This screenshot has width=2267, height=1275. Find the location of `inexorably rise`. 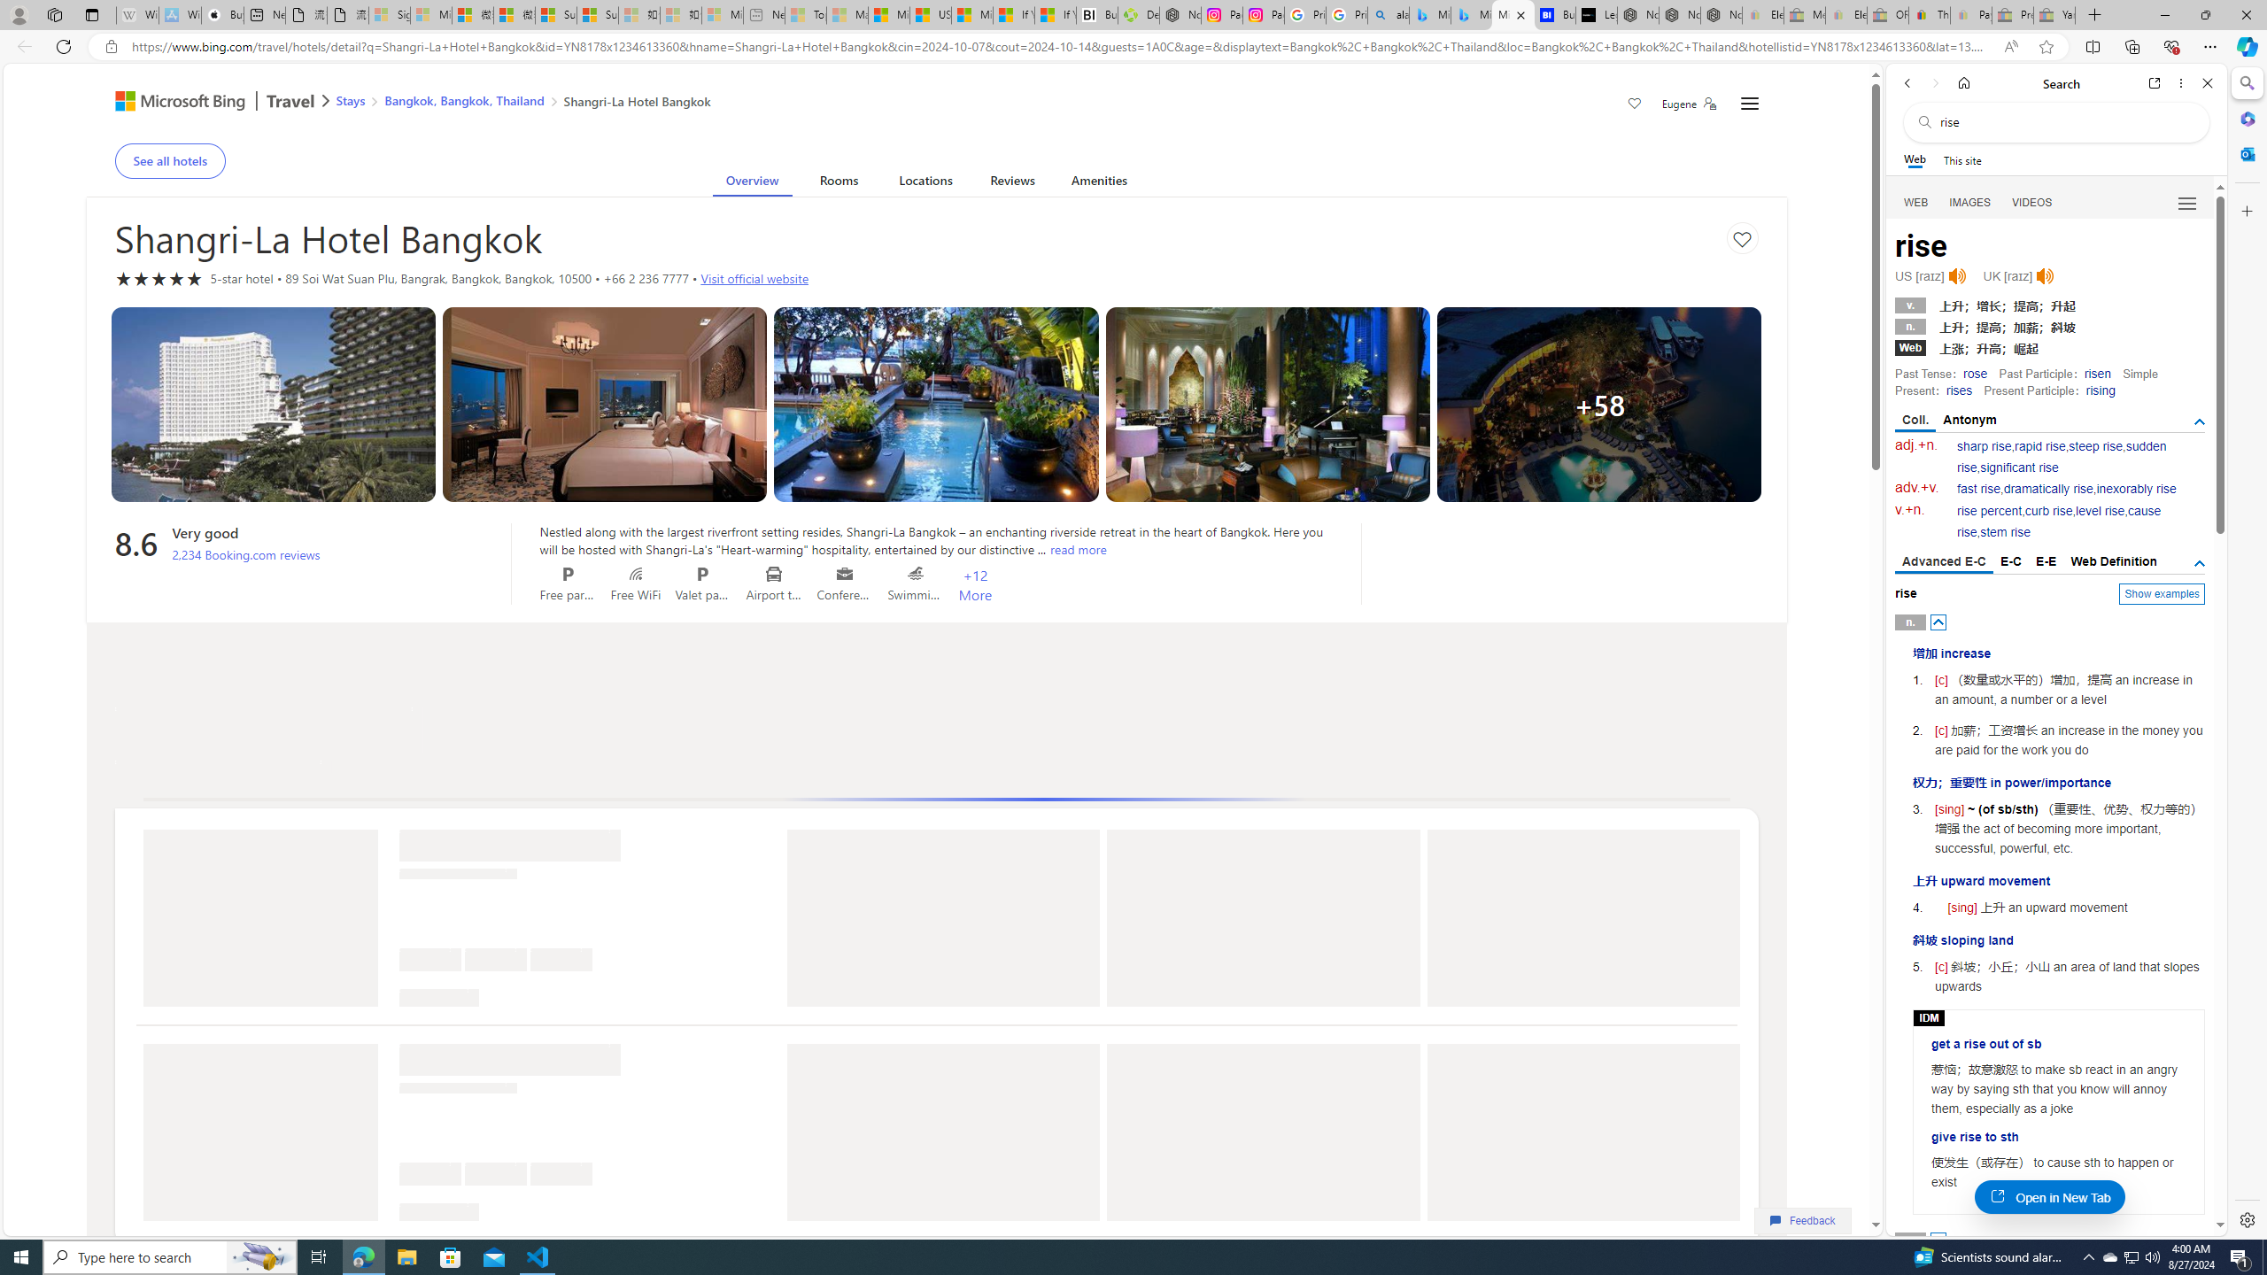

inexorably rise is located at coordinates (2136, 489).